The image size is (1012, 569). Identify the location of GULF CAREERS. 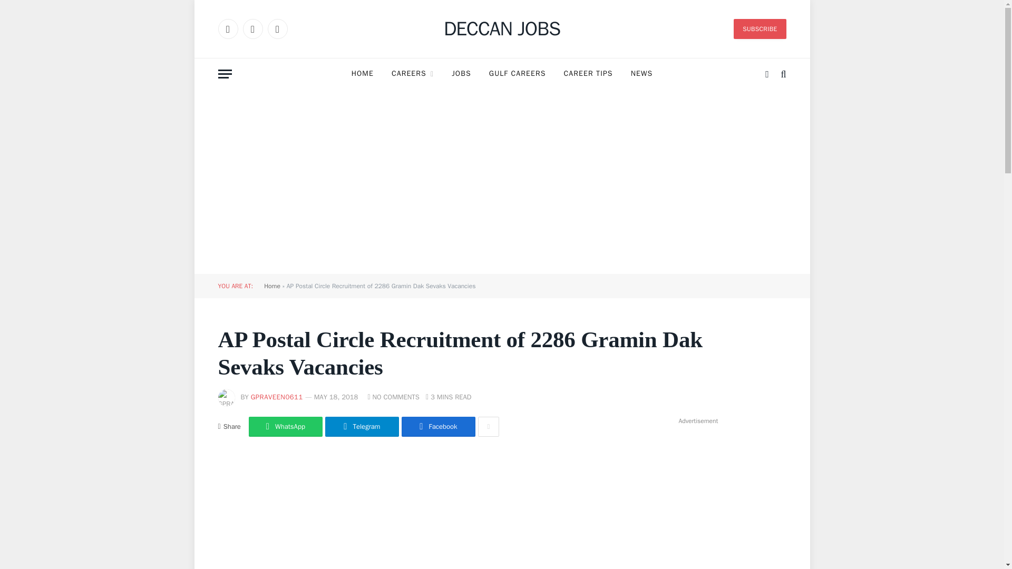
(517, 74).